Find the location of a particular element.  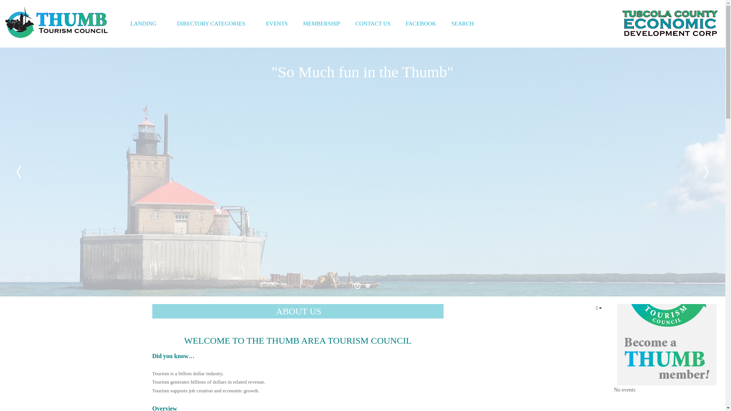

MEMBERSHIP is located at coordinates (321, 24).